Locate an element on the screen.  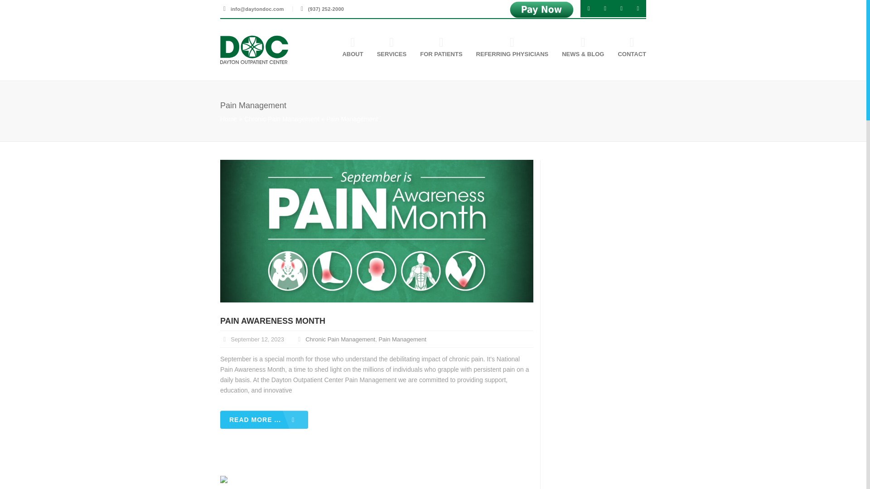
FOR PATIENTS is located at coordinates (437, 48).